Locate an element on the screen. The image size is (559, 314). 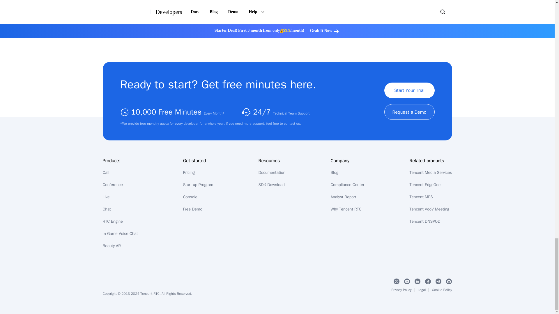
Pricing is located at coordinates (189, 172).